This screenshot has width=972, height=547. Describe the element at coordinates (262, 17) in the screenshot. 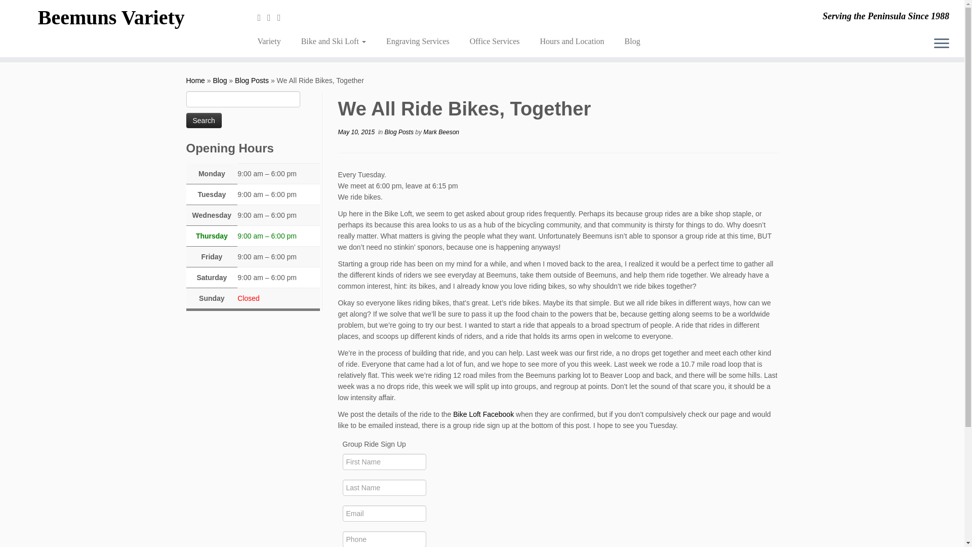

I see `E-mail` at that location.